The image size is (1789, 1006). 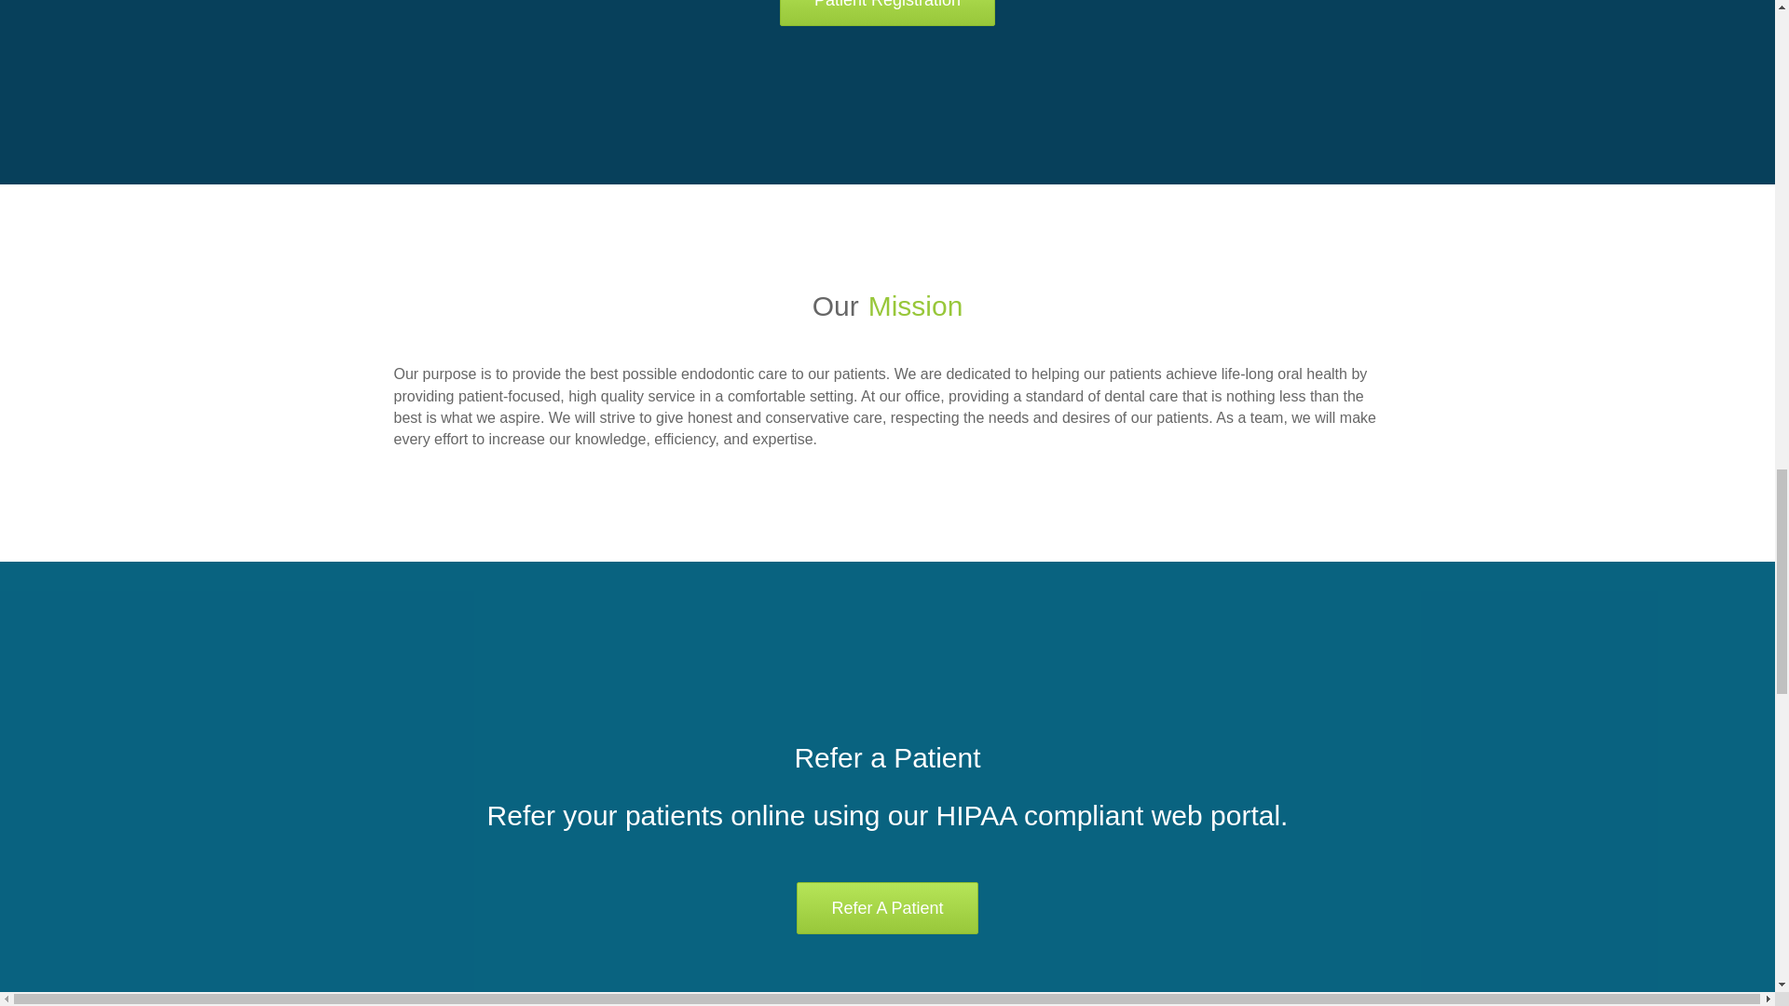 I want to click on Refer A Patient, so click(x=886, y=908).